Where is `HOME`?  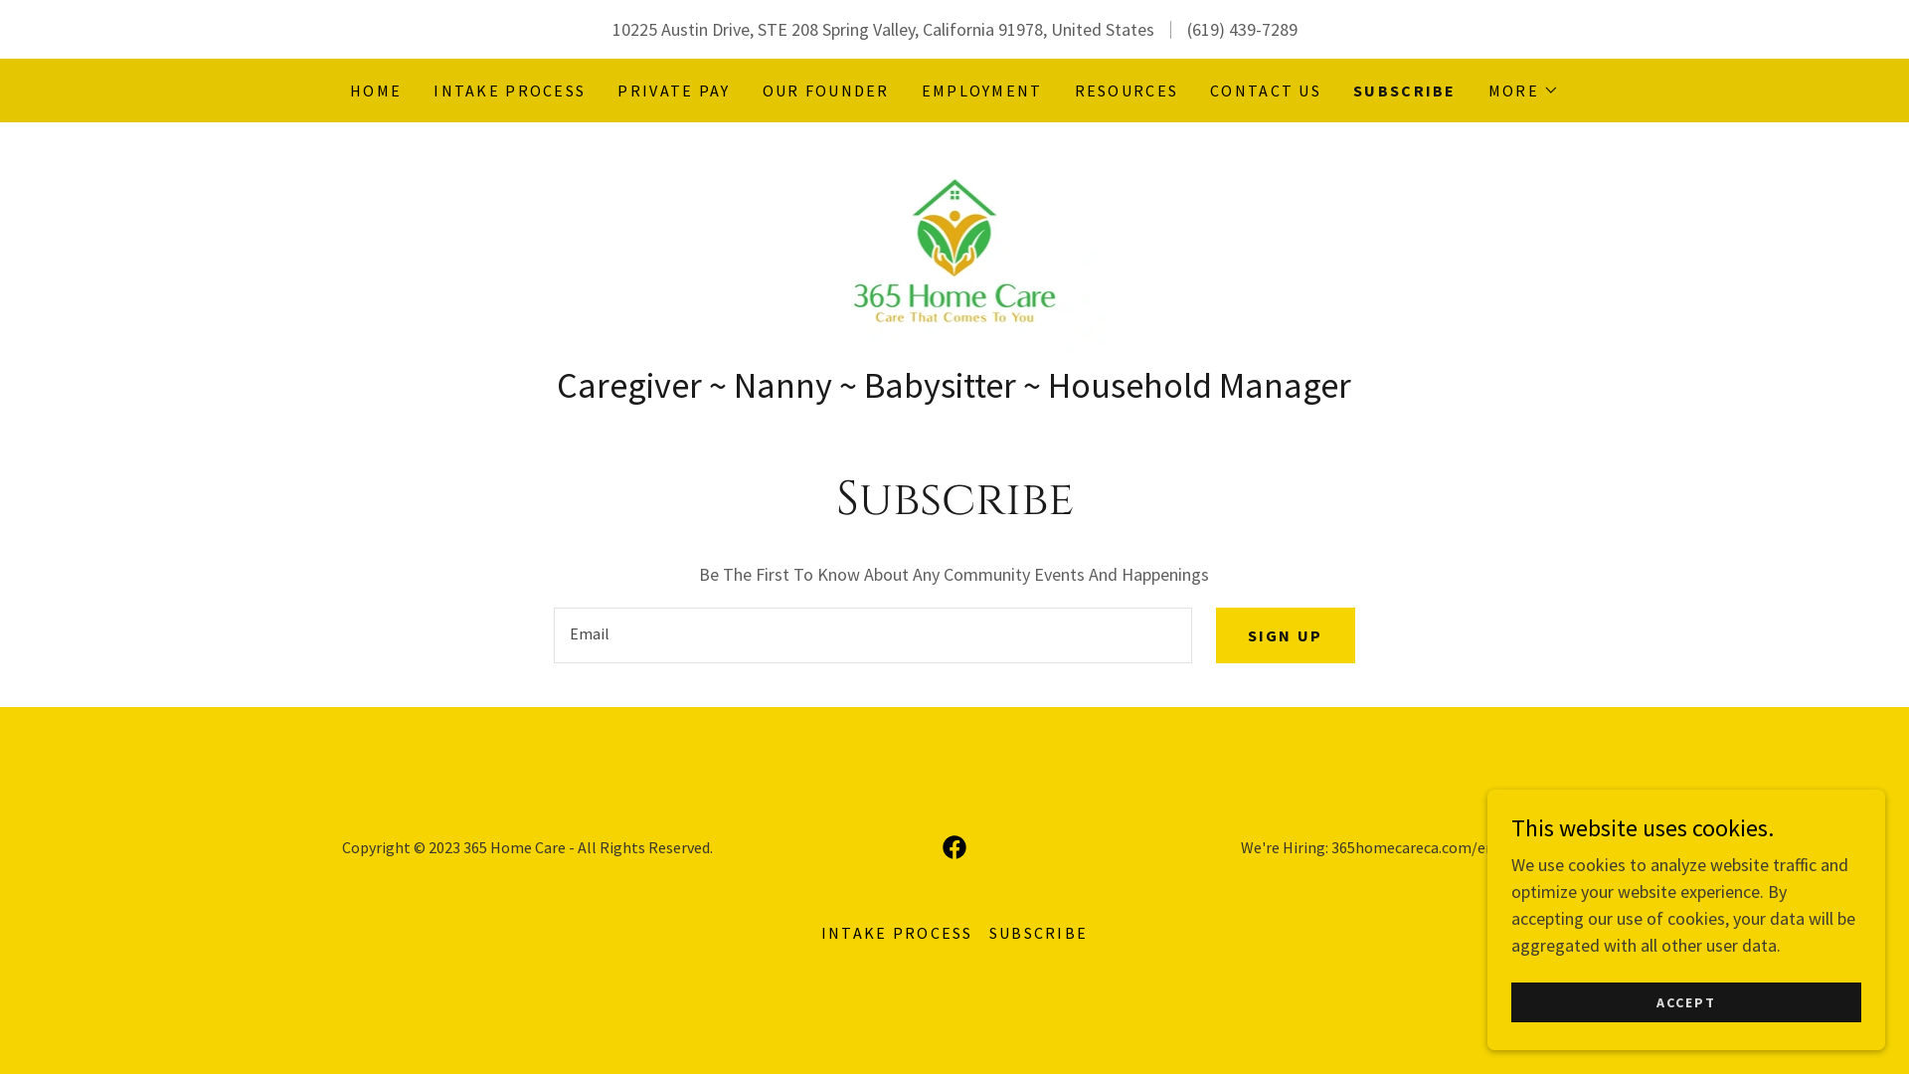 HOME is located at coordinates (376, 90).